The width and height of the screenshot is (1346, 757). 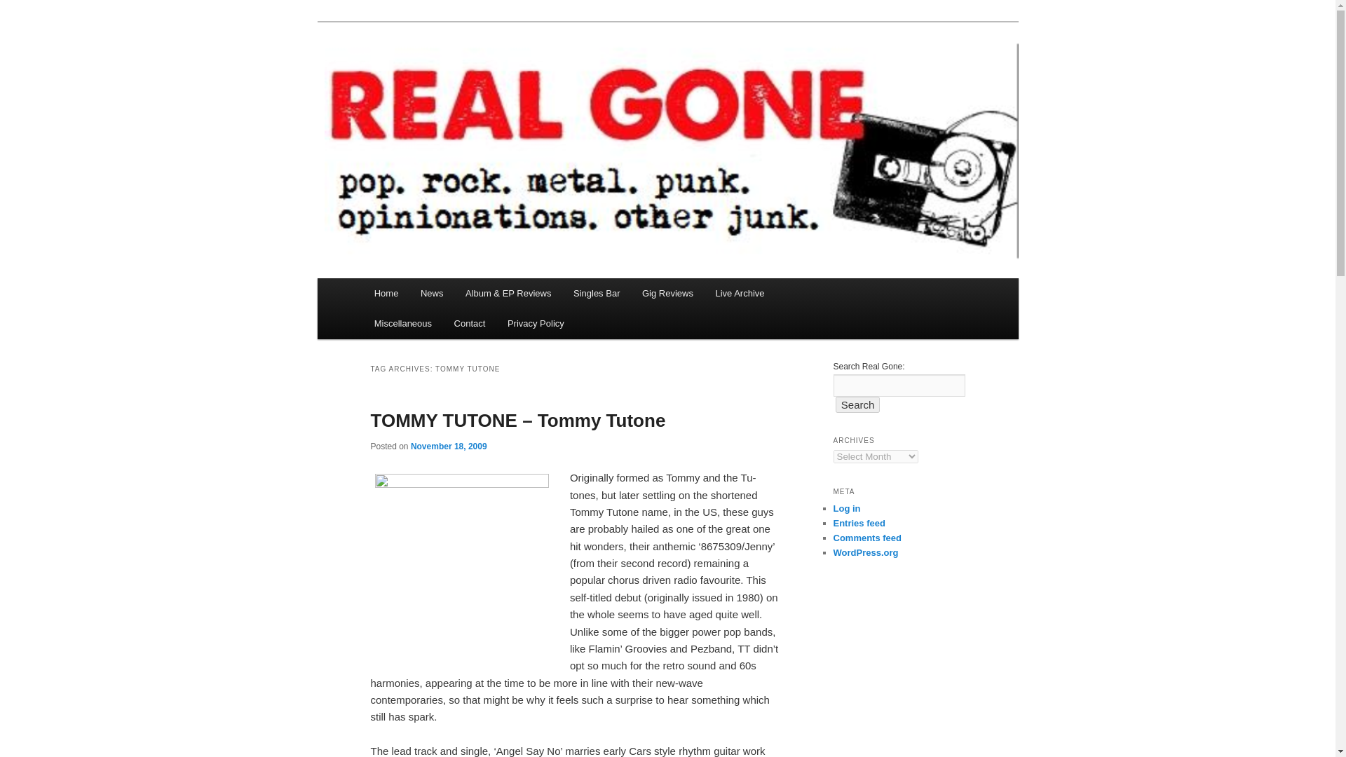 What do you see at coordinates (858, 404) in the screenshot?
I see `Search` at bounding box center [858, 404].